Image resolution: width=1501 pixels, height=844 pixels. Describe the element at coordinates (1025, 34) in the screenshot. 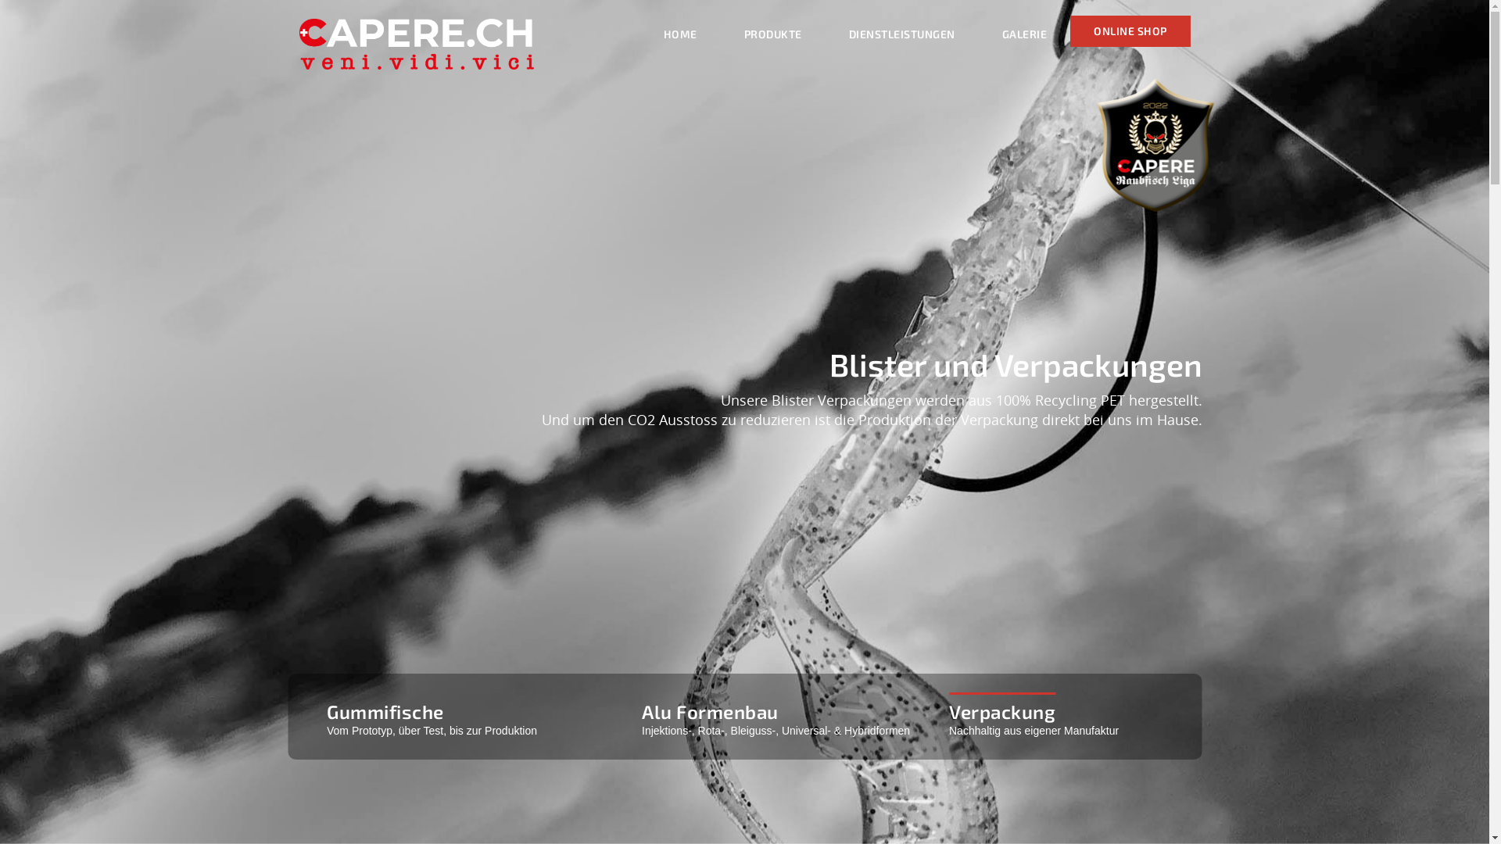

I see `GALERIE` at that location.